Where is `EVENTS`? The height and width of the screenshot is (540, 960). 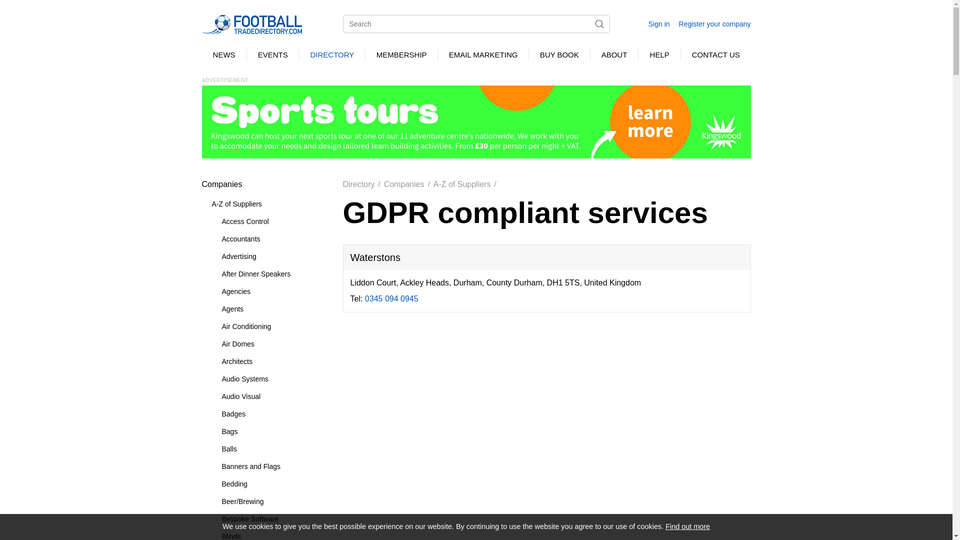
EVENTS is located at coordinates (272, 55).